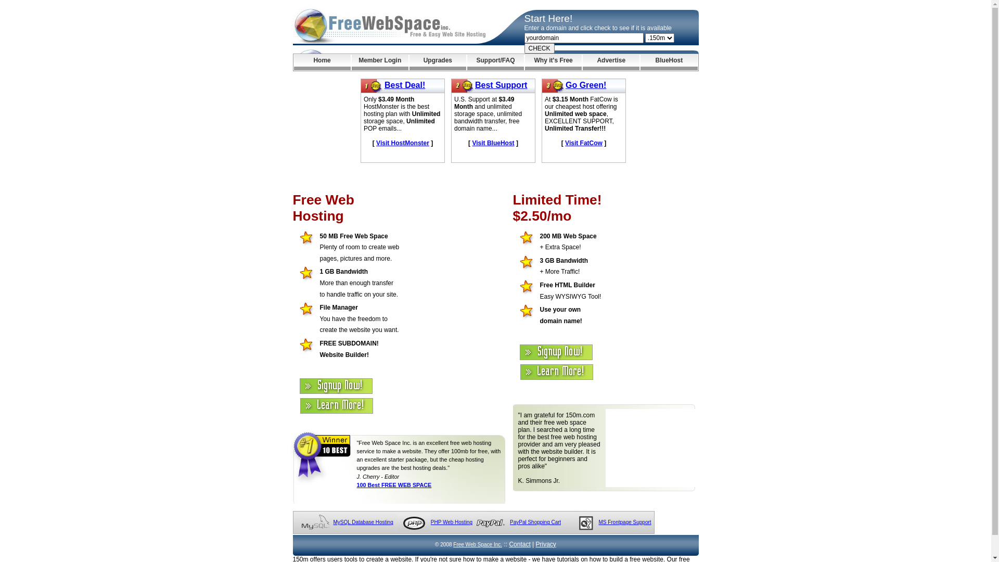 This screenshot has height=562, width=999. I want to click on Why it's Free, so click(554, 62).